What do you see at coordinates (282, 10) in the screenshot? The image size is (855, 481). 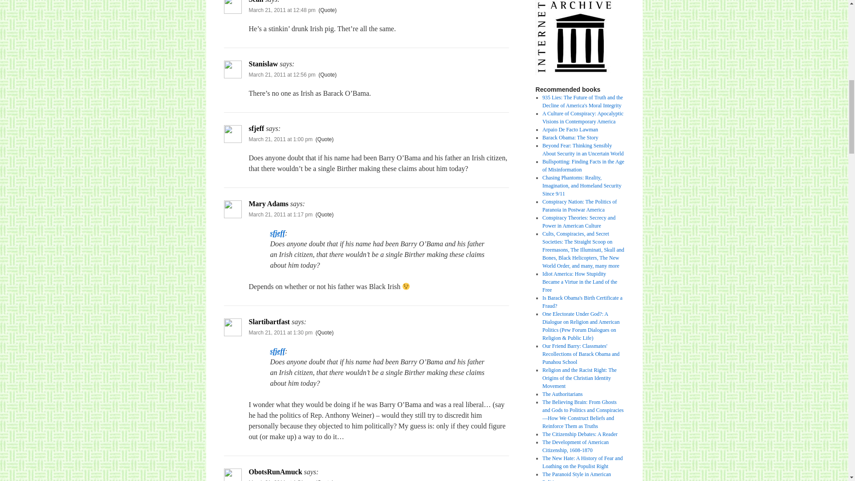 I see `March 21, 2011 at 12:48 pm` at bounding box center [282, 10].